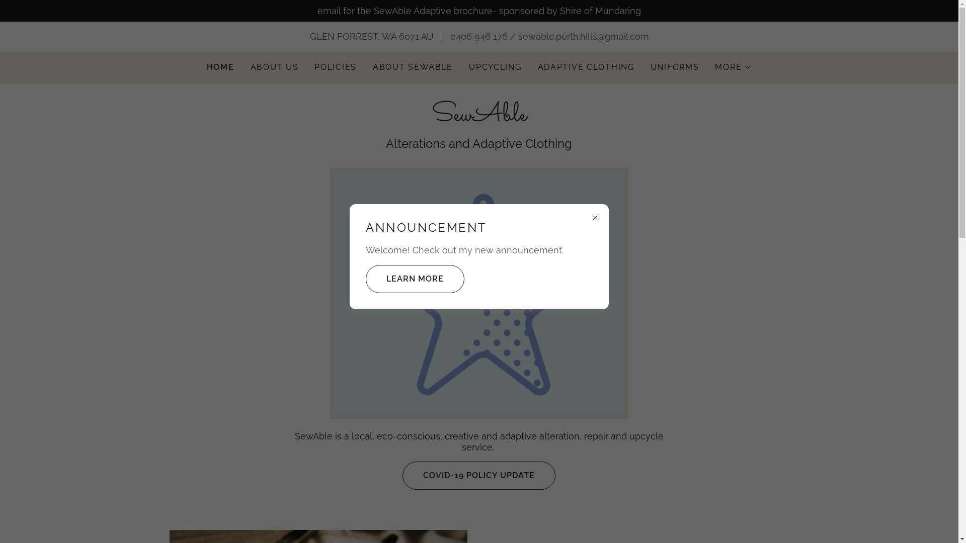 This screenshot has width=966, height=543. Describe the element at coordinates (413, 67) in the screenshot. I see `ABOUT SEWABLE` at that location.